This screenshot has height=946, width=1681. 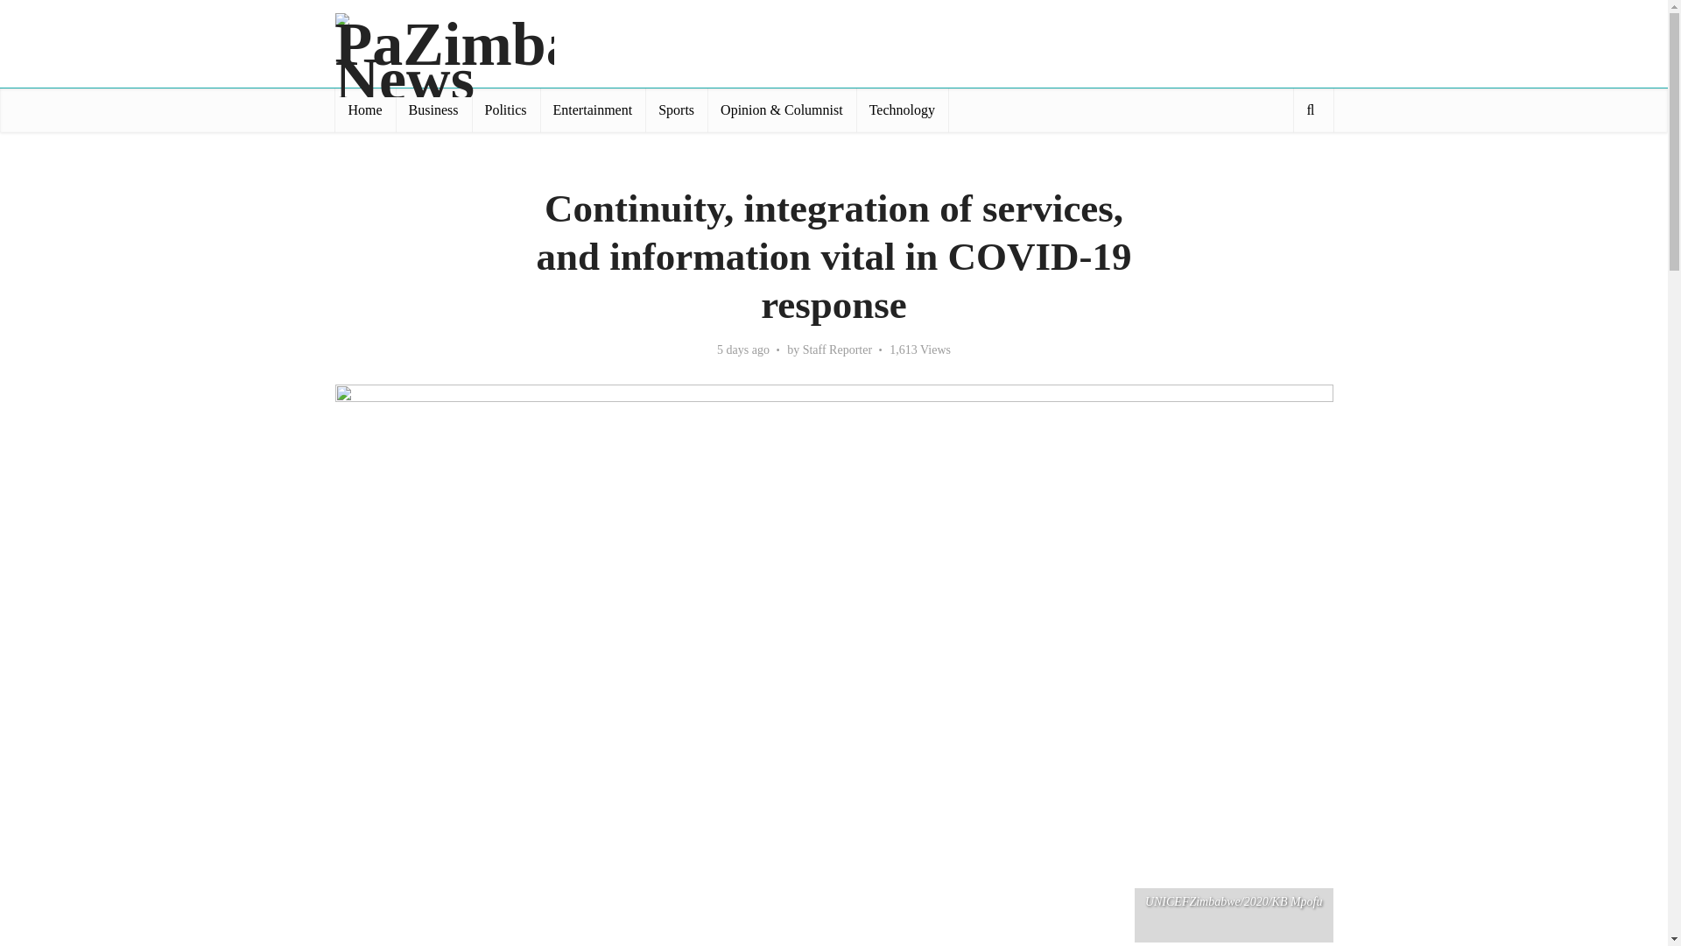 What do you see at coordinates (506, 110) in the screenshot?
I see `Politics` at bounding box center [506, 110].